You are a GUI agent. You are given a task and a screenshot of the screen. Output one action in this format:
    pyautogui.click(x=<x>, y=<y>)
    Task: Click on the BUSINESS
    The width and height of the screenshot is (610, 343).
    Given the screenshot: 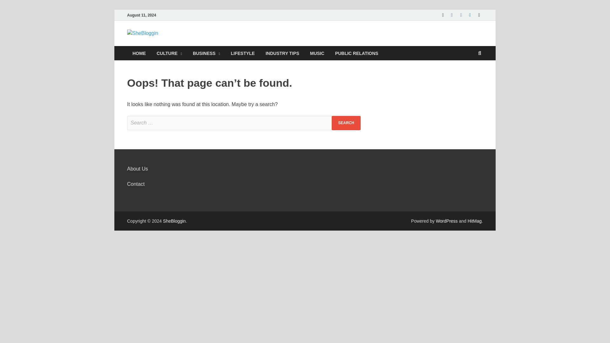 What is the action you would take?
    pyautogui.click(x=207, y=53)
    